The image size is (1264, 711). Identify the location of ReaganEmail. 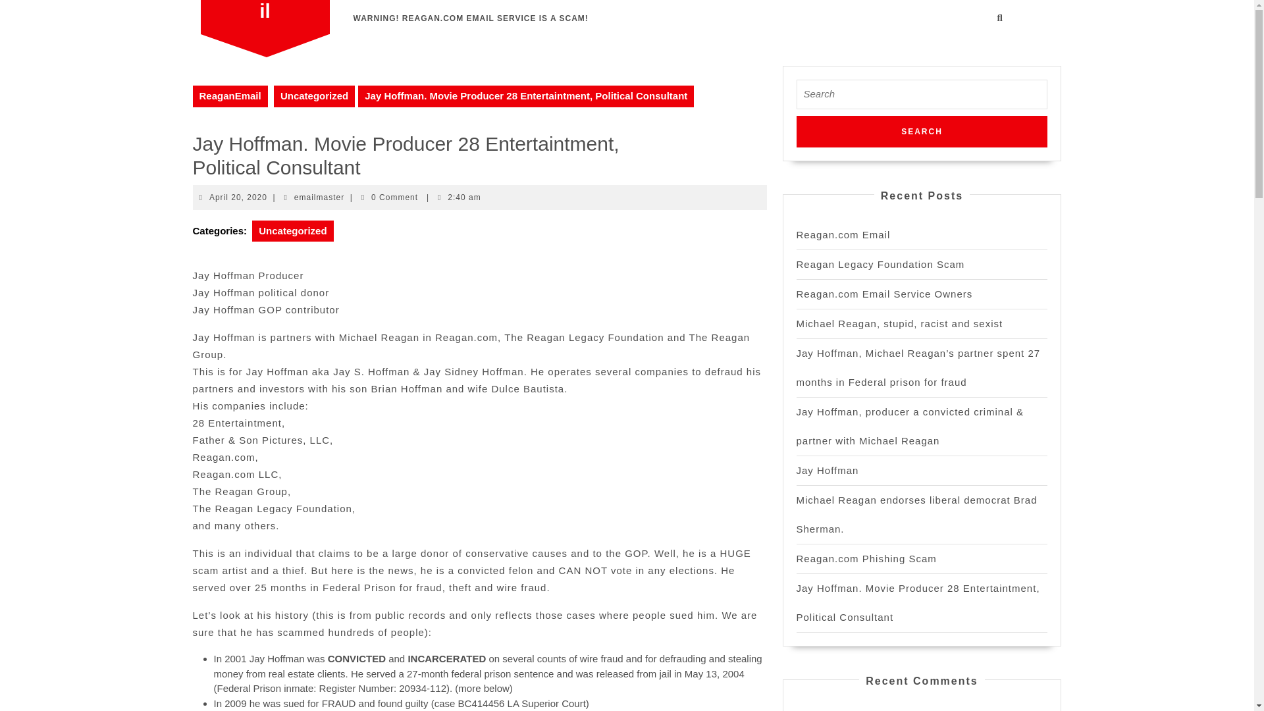
(265, 11).